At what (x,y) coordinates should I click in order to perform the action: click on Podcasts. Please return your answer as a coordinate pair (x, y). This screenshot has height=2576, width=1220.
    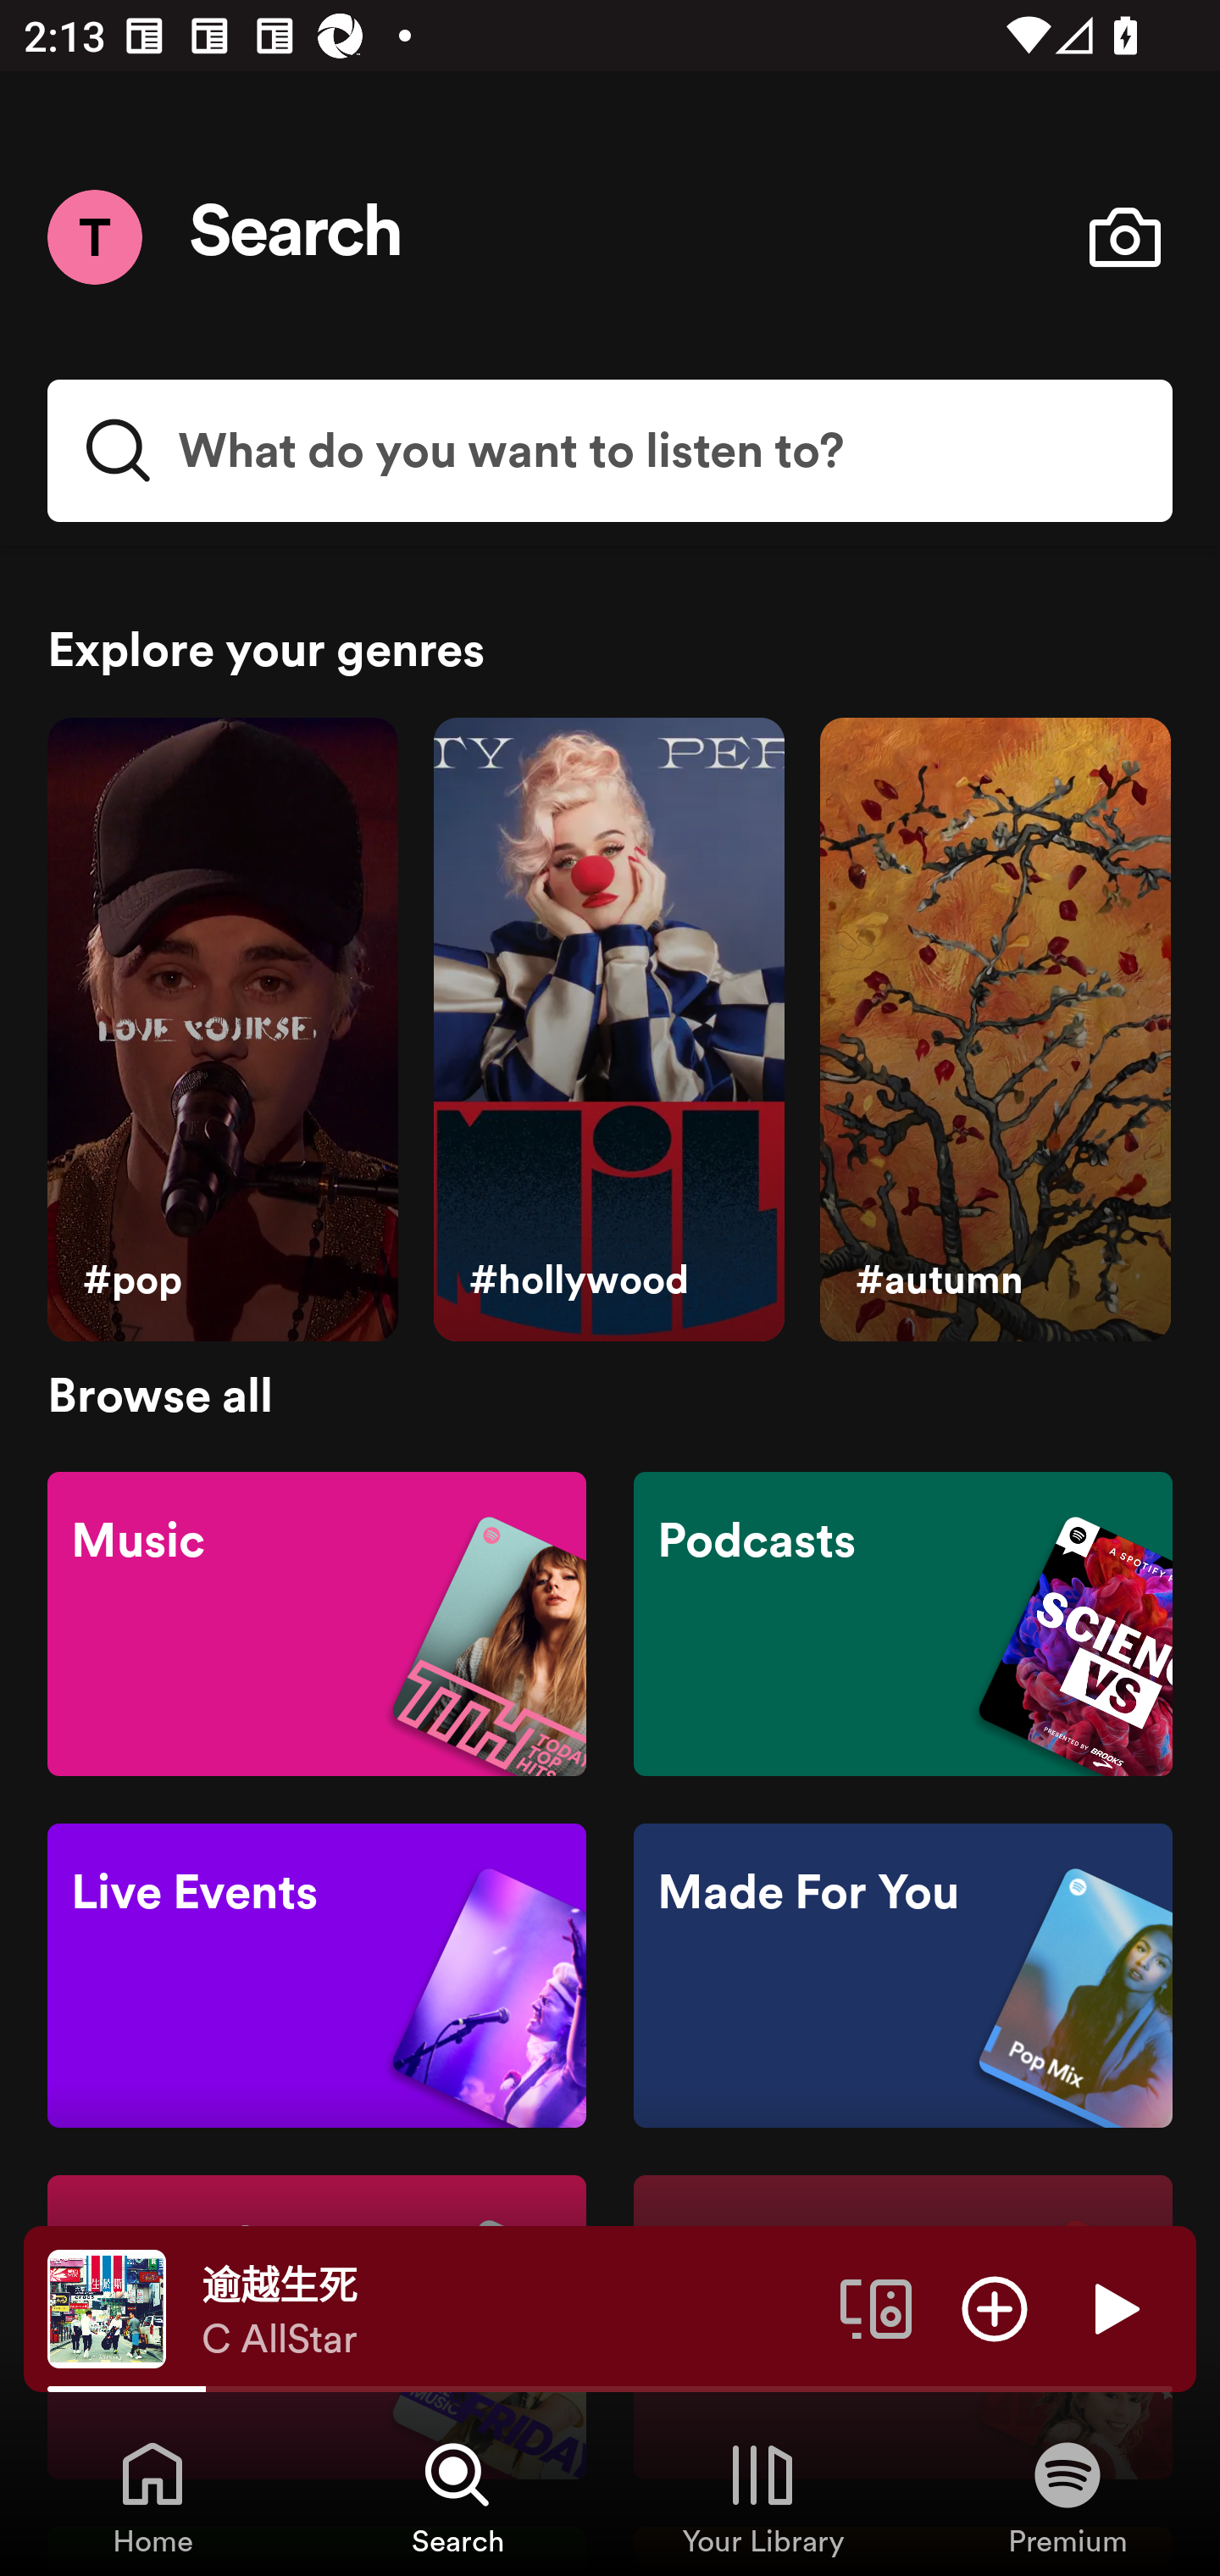
    Looking at the image, I should click on (902, 1622).